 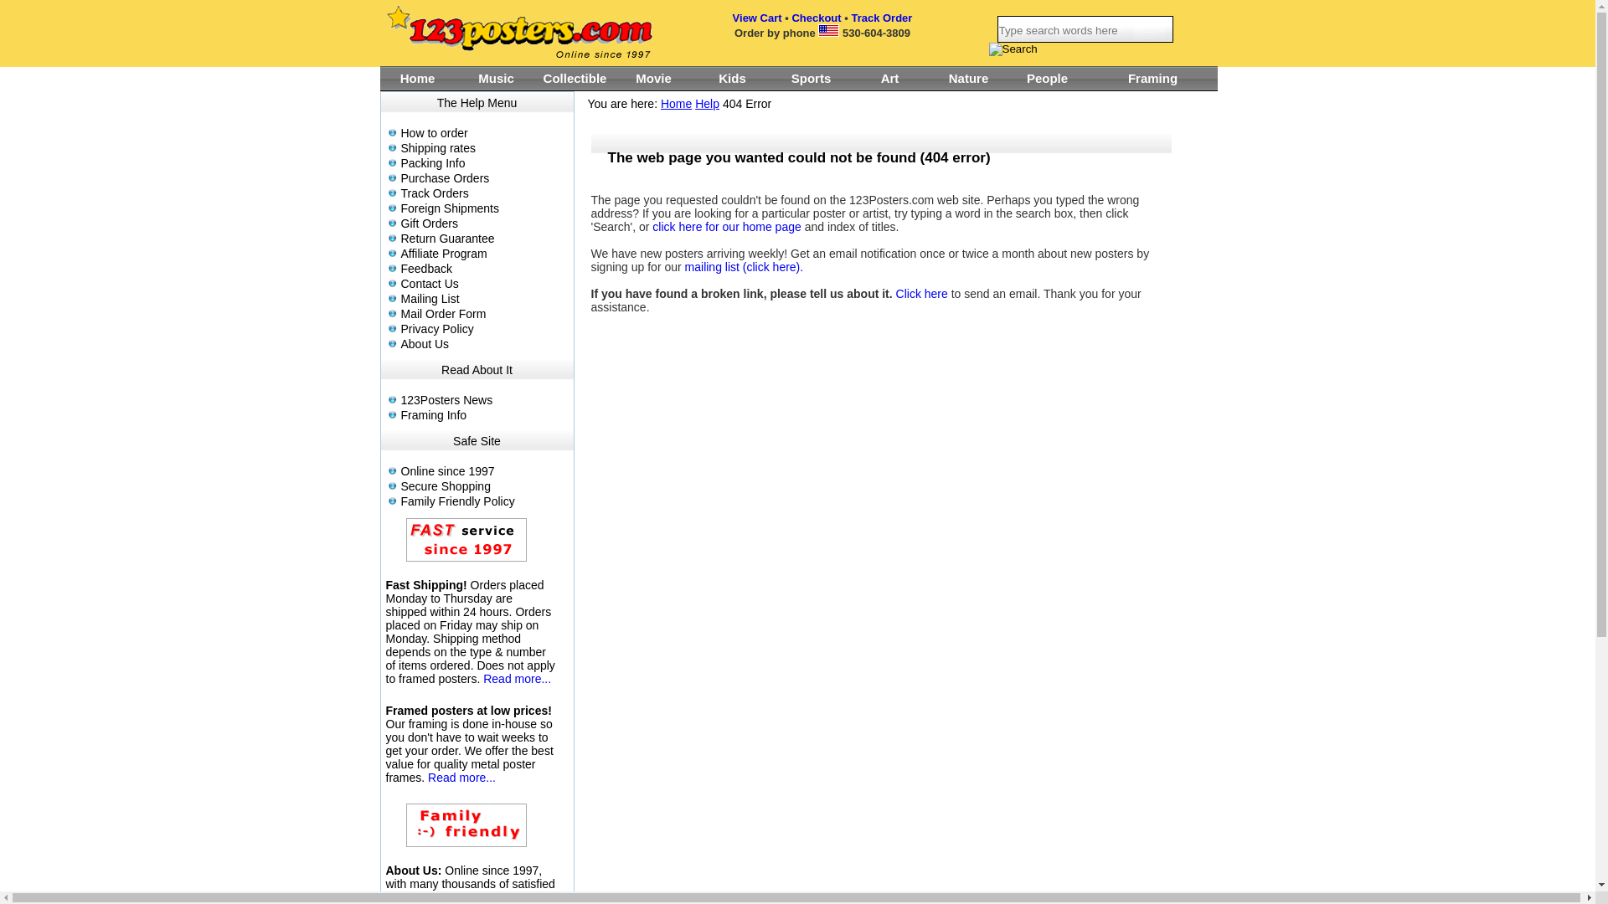 What do you see at coordinates (969, 79) in the screenshot?
I see `Nature` at bounding box center [969, 79].